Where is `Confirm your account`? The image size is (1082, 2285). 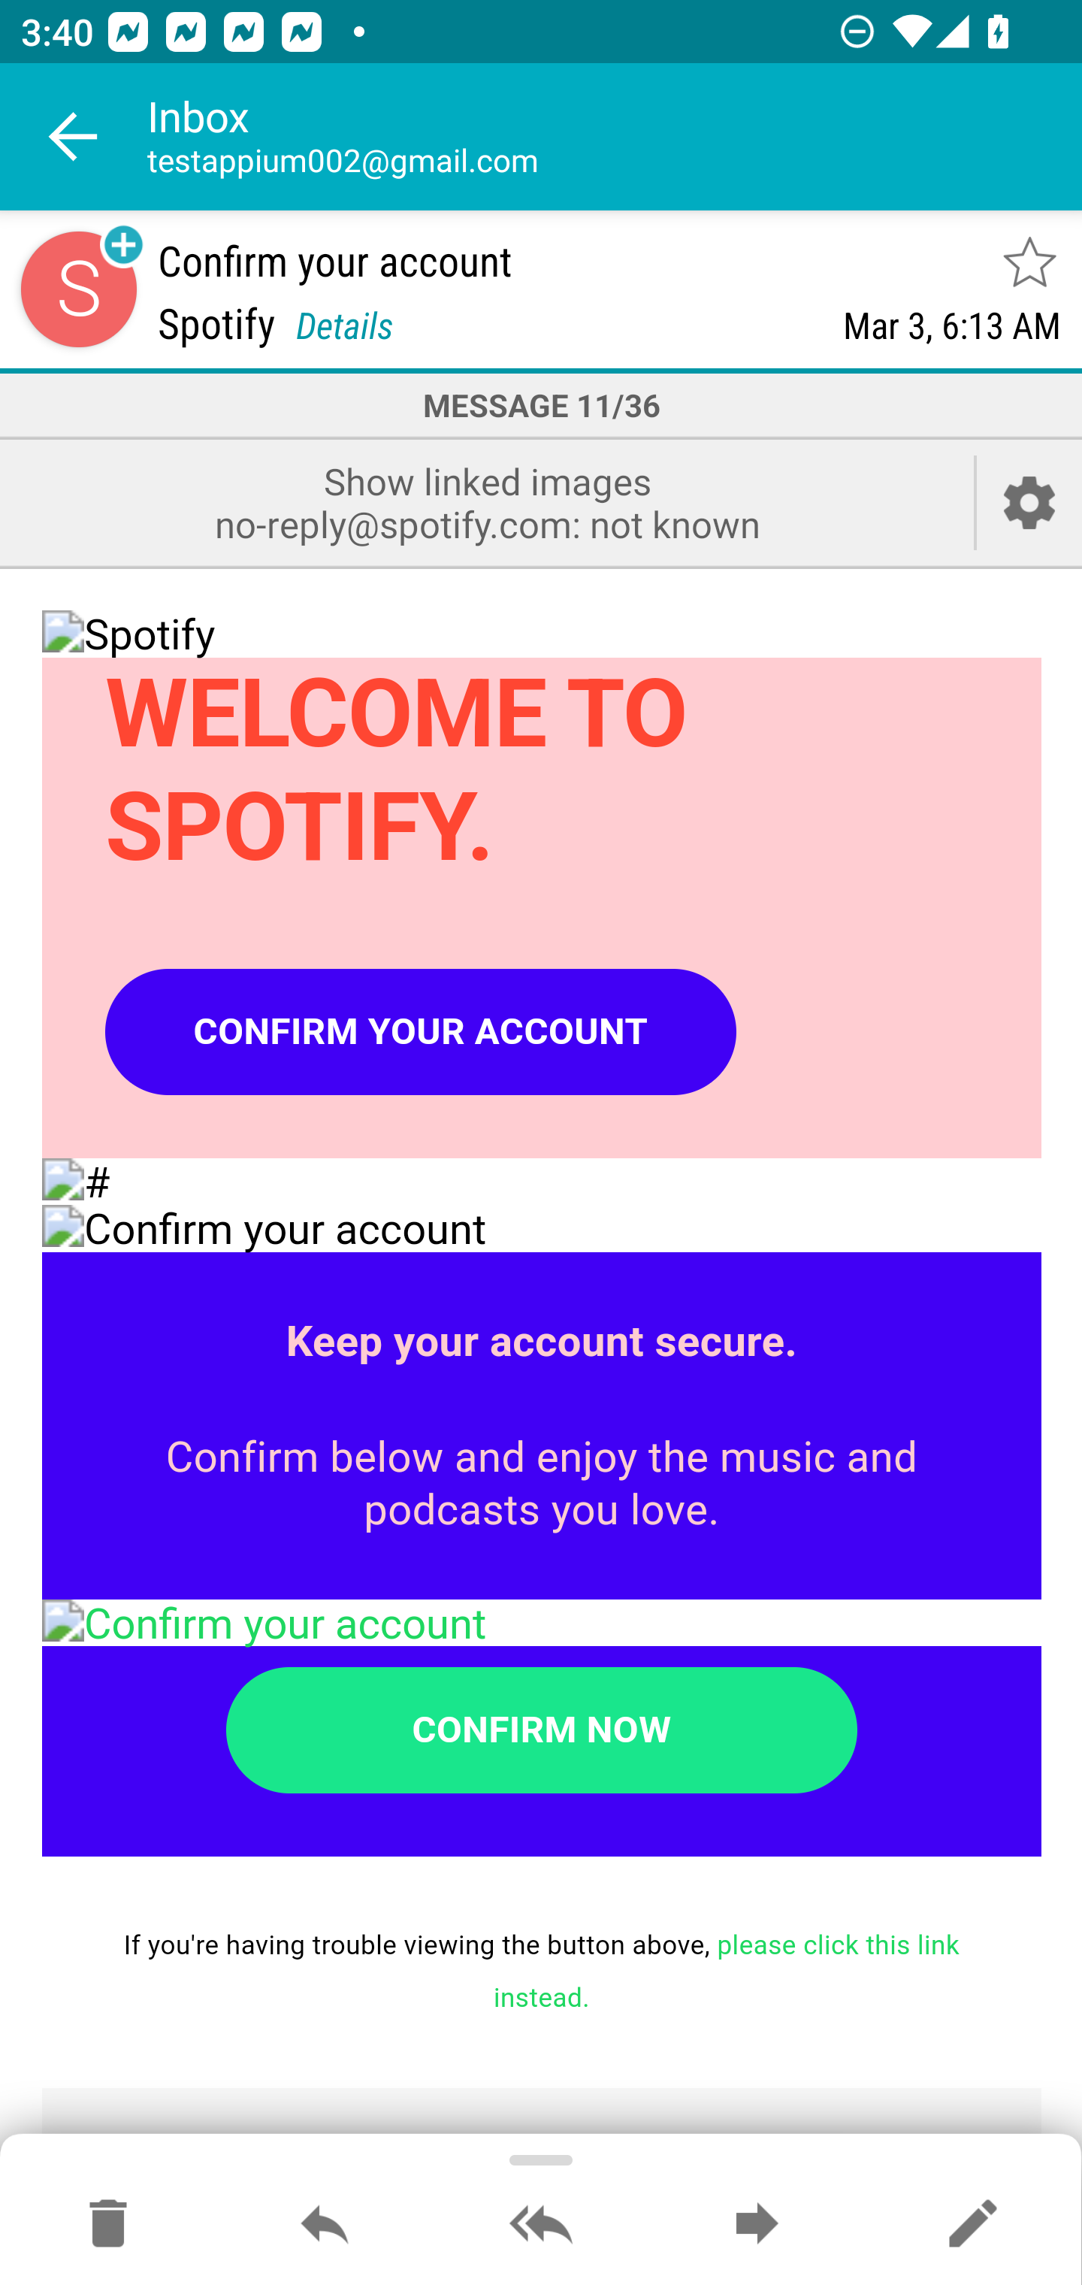
Confirm your account is located at coordinates (543, 1623).